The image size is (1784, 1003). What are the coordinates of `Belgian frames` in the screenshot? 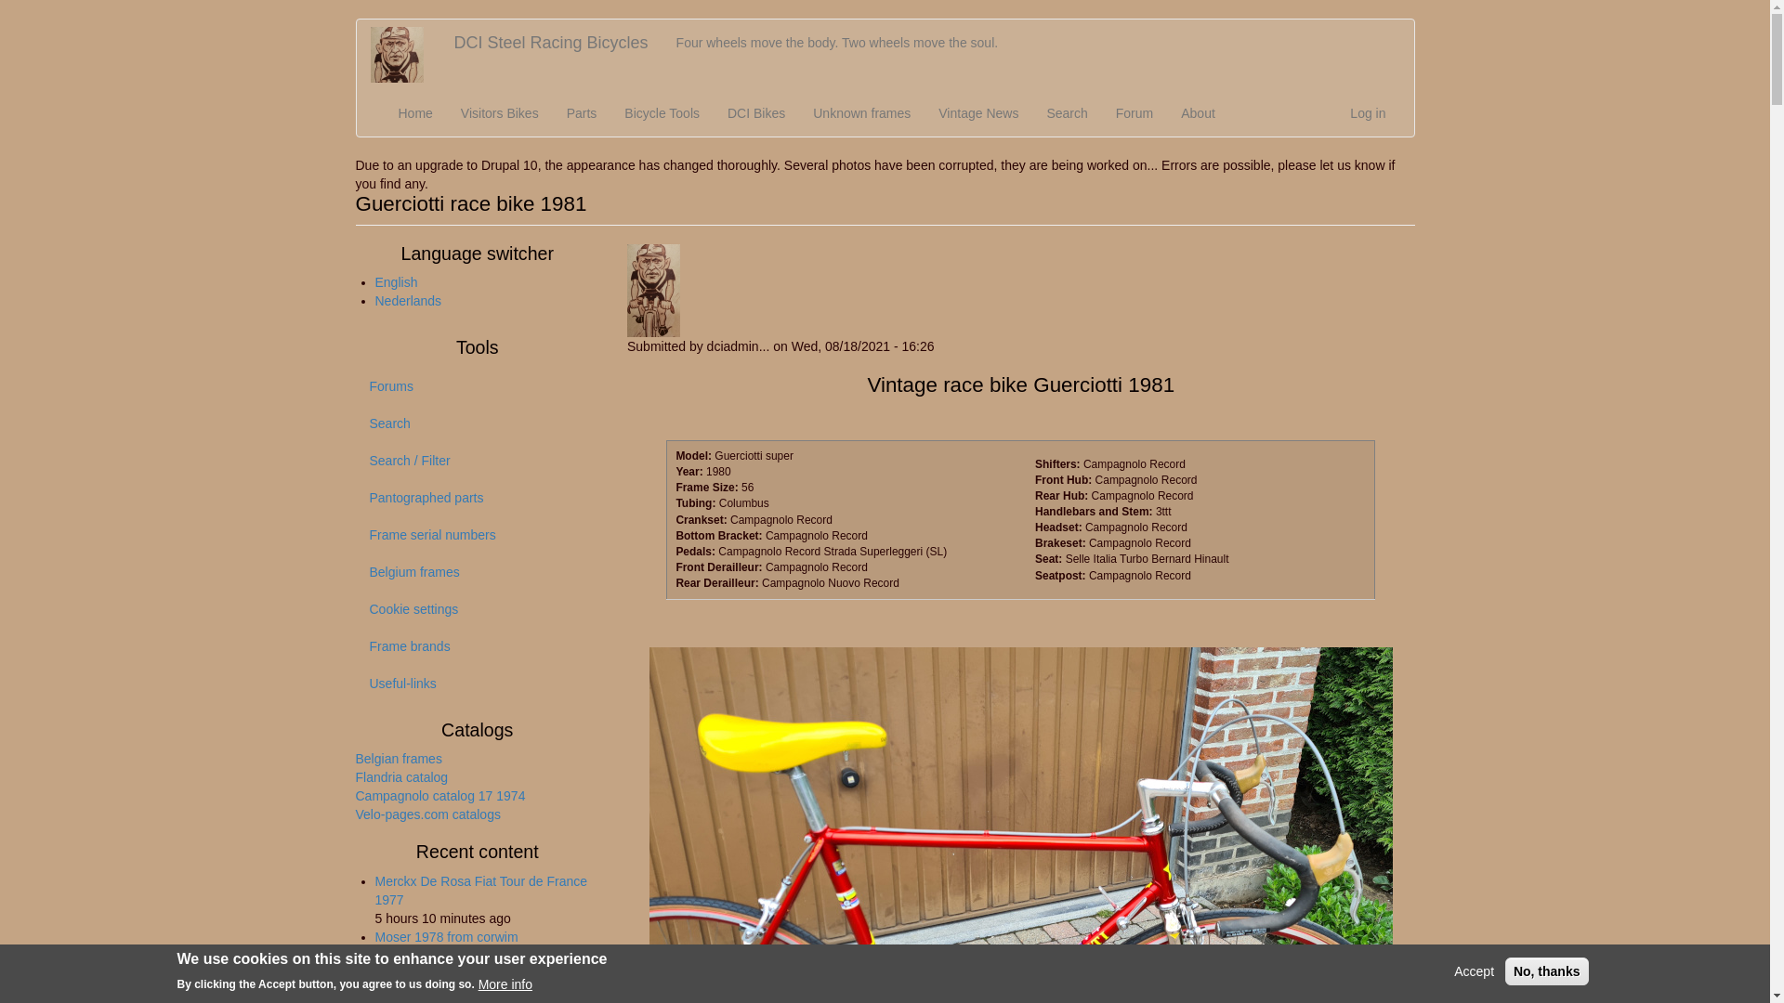 It's located at (398, 759).